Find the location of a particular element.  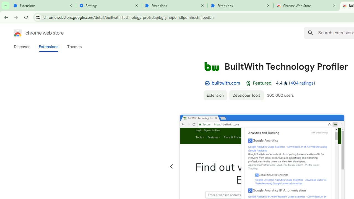

Chrome Web Store is located at coordinates (306, 6).